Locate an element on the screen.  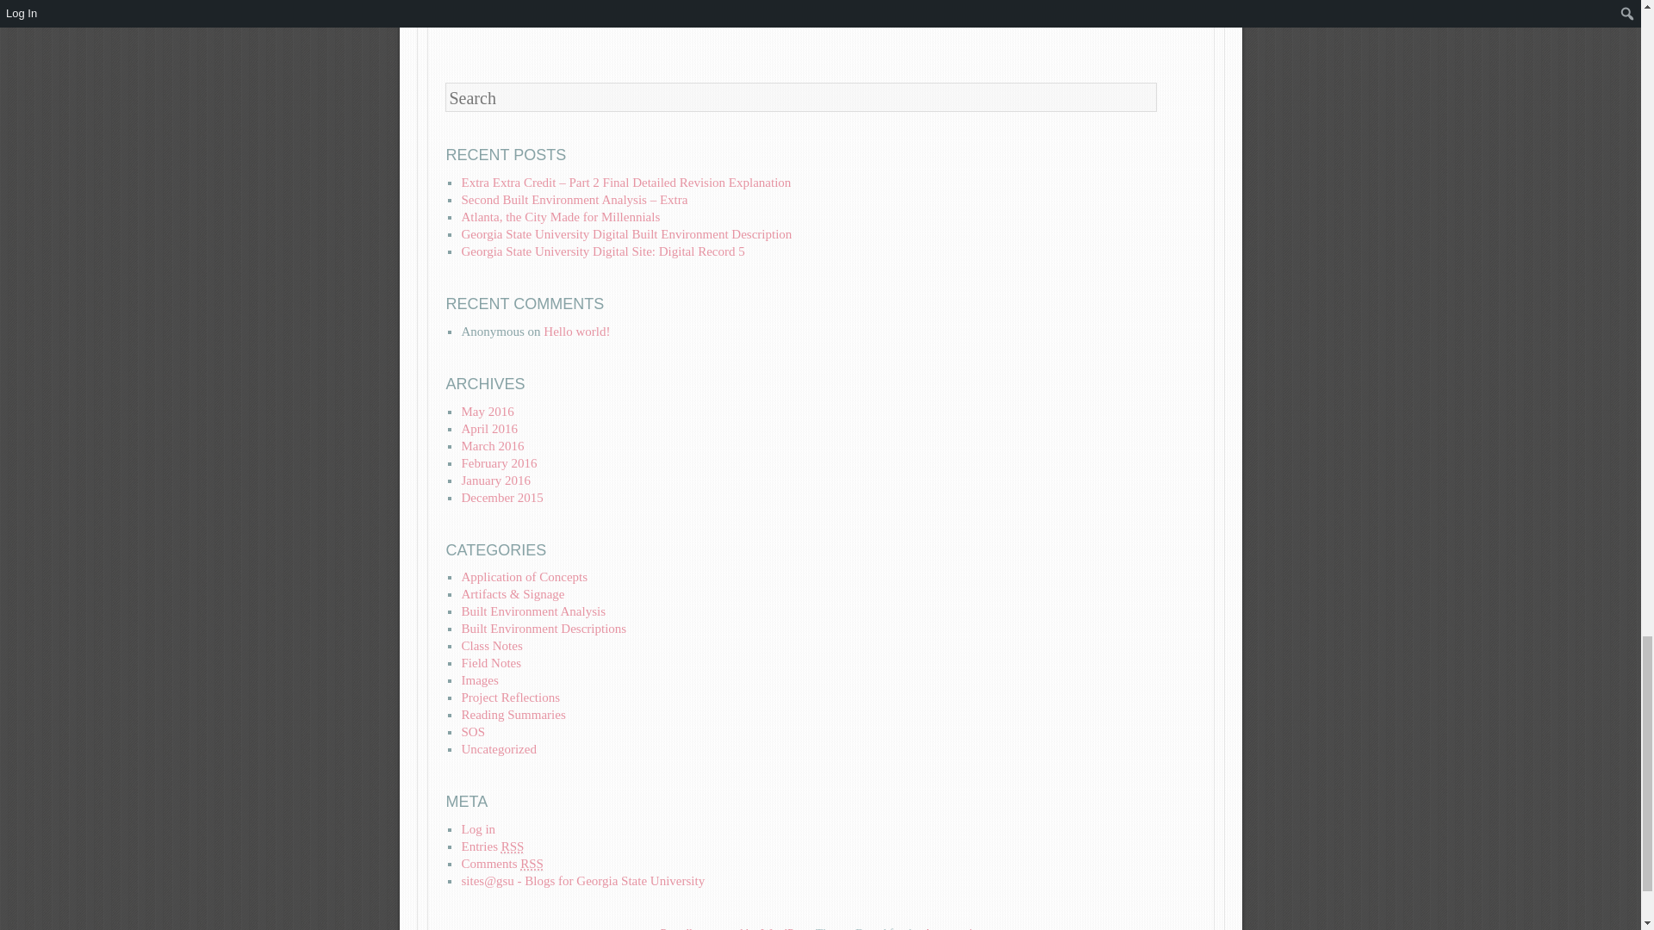
Application of Concepts is located at coordinates (524, 577).